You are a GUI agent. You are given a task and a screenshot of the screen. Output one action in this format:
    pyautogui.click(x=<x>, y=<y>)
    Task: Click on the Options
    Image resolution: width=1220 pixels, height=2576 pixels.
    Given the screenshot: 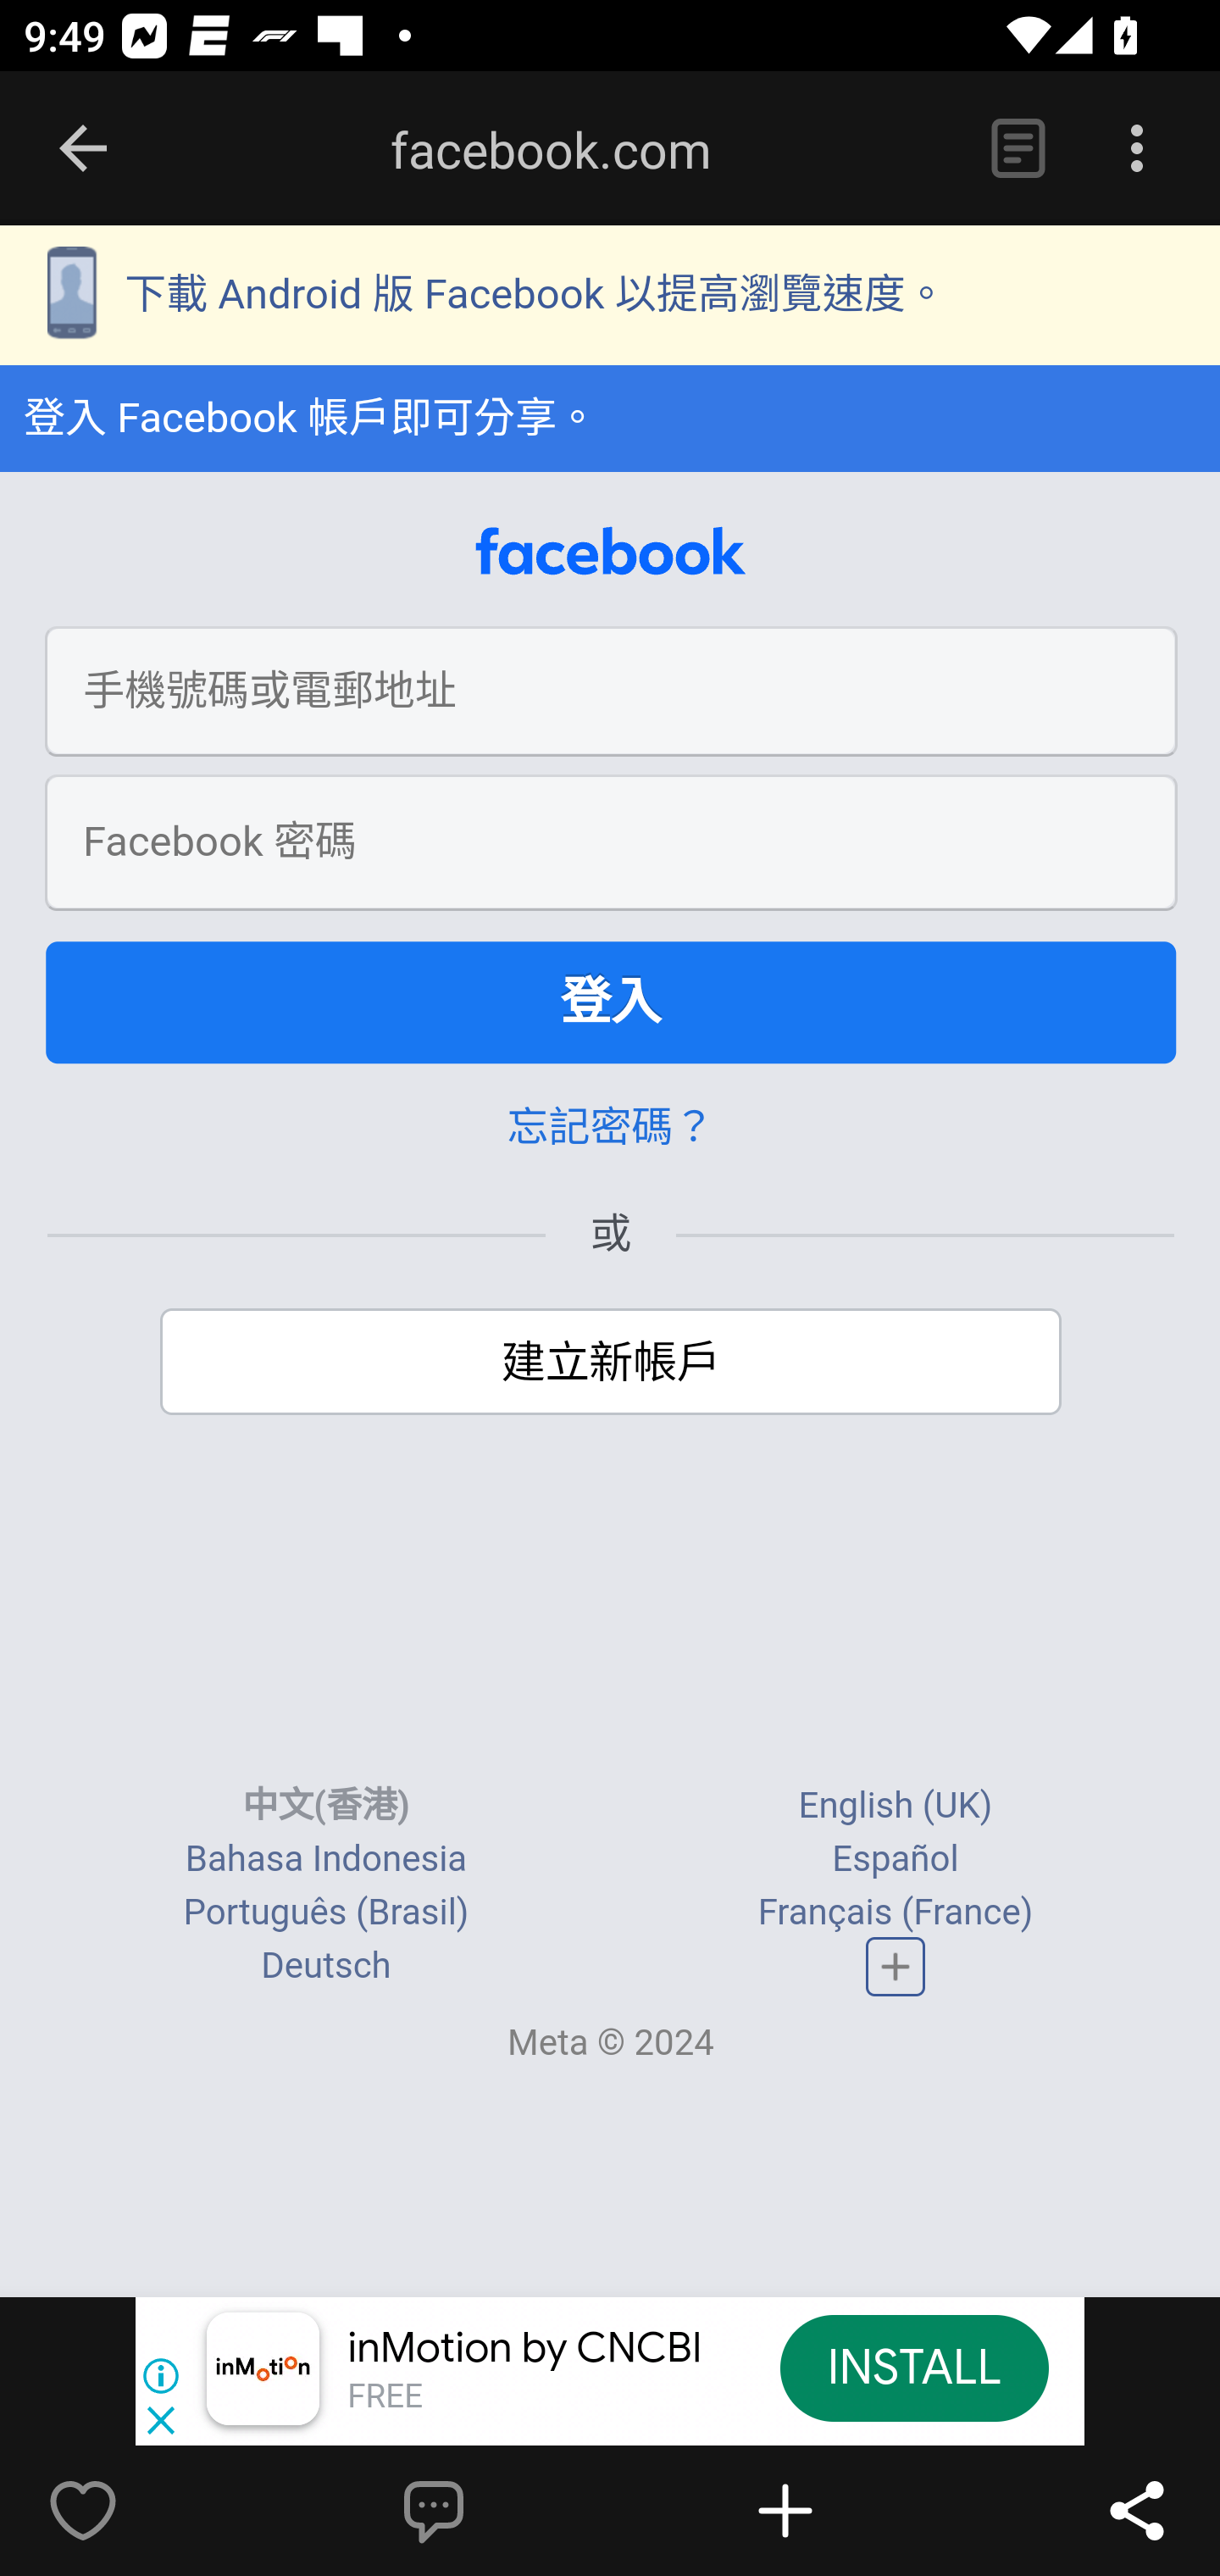 What is the action you would take?
    pyautogui.click(x=1137, y=149)
    